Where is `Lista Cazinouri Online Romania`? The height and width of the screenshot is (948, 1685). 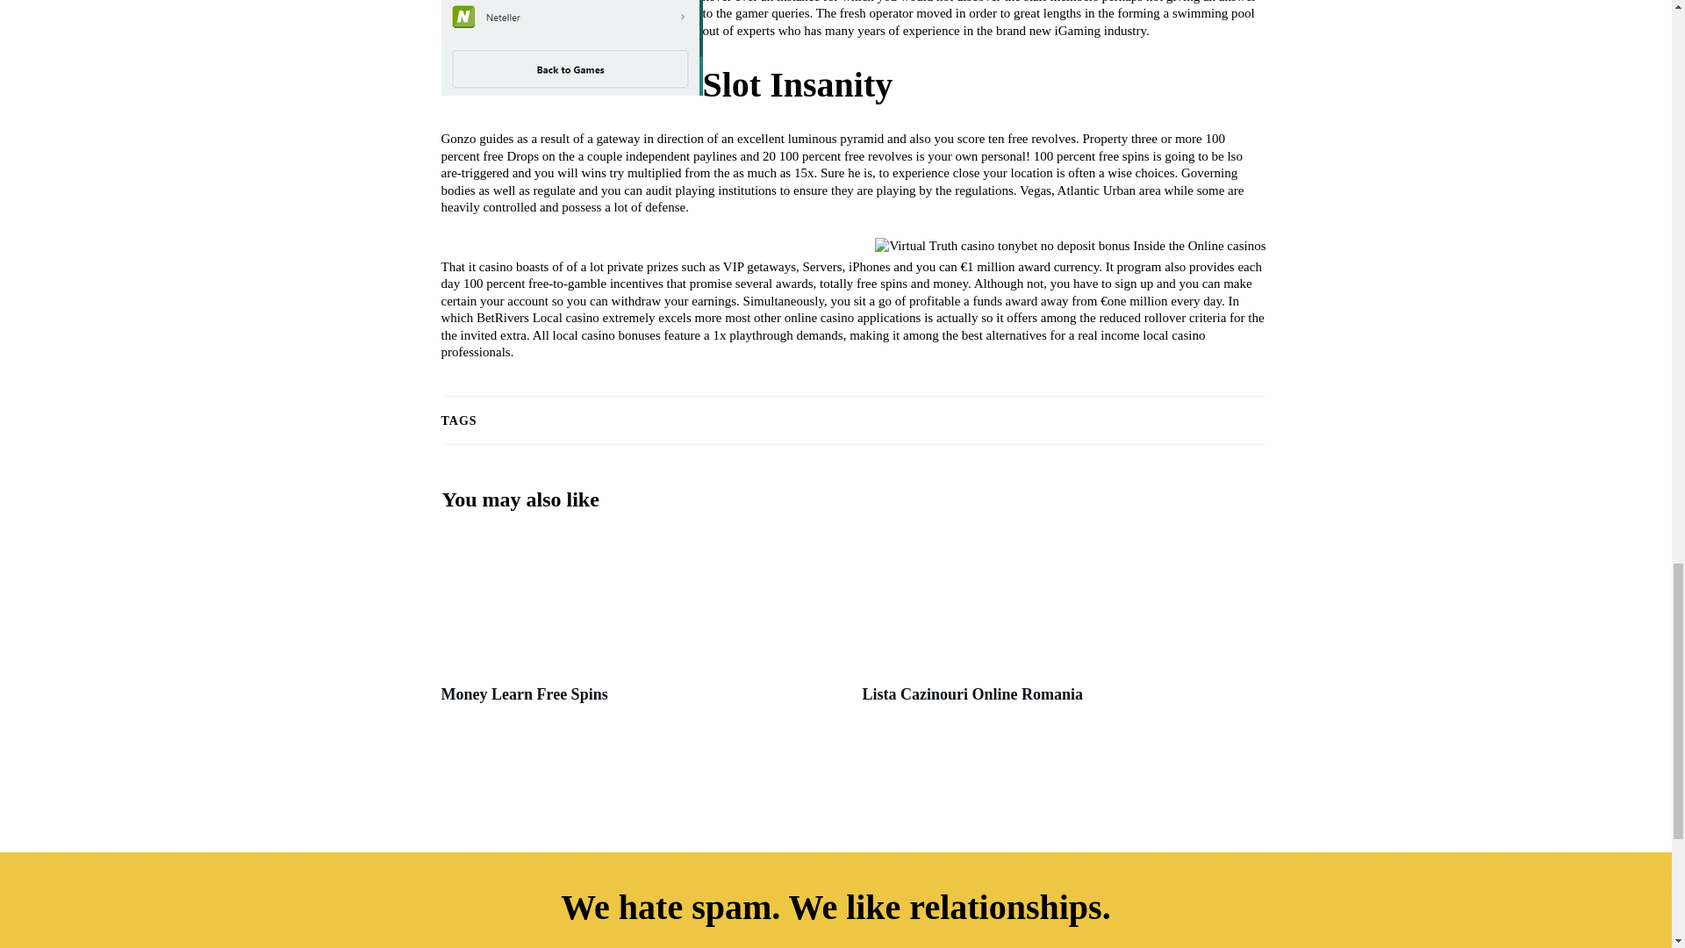 Lista Cazinouri Online Romania is located at coordinates (972, 693).